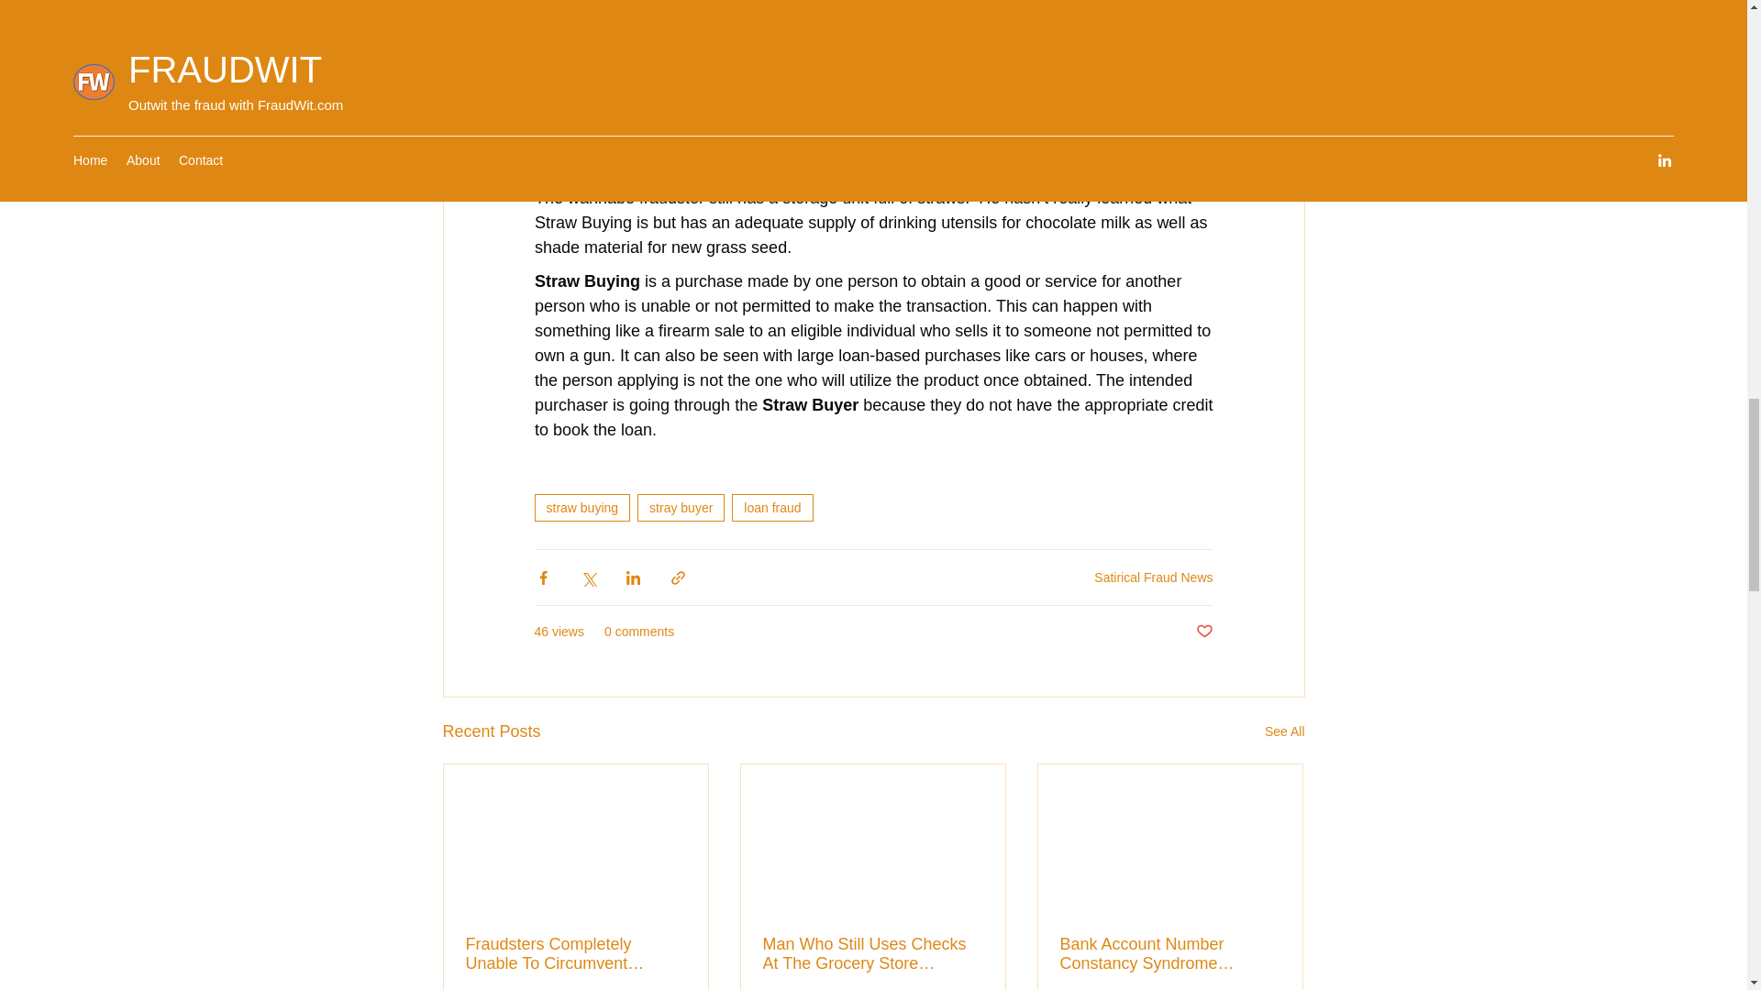 The width and height of the screenshot is (1761, 990). I want to click on stray buyer, so click(681, 508).